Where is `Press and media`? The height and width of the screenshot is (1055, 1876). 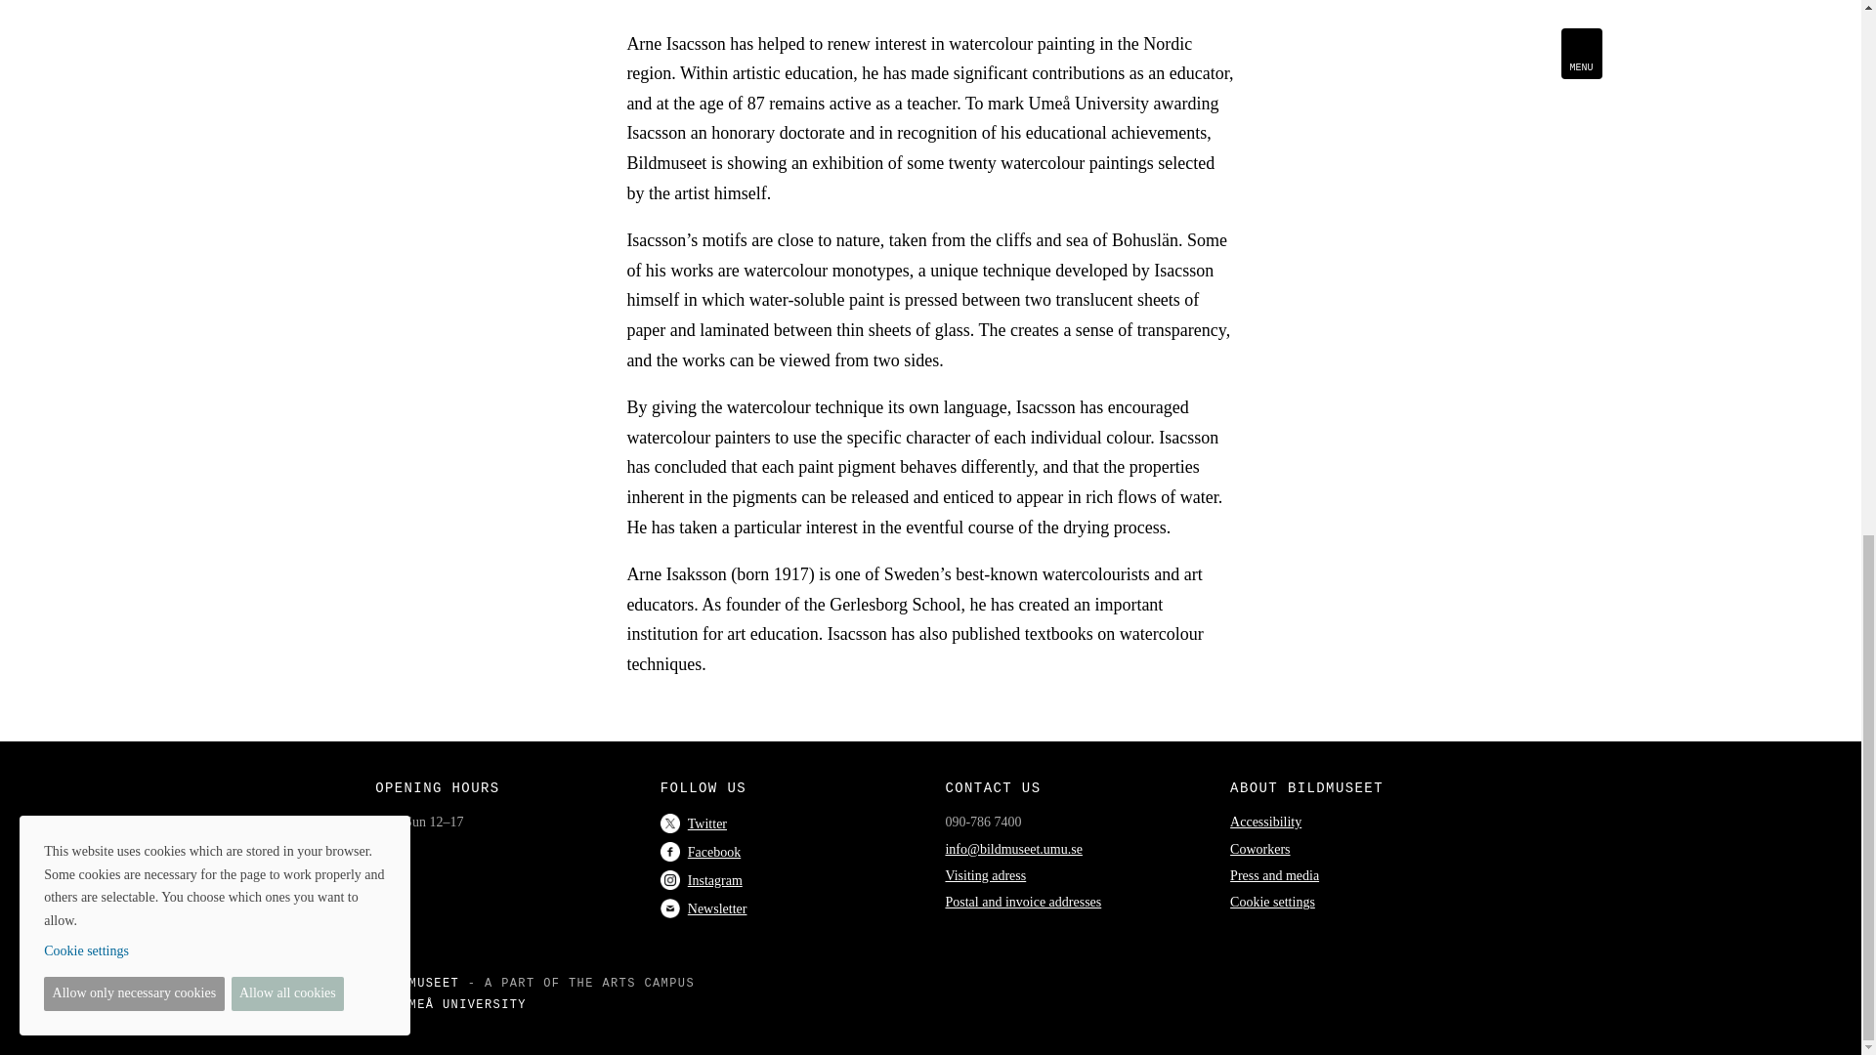
Press and media is located at coordinates (1274, 875).